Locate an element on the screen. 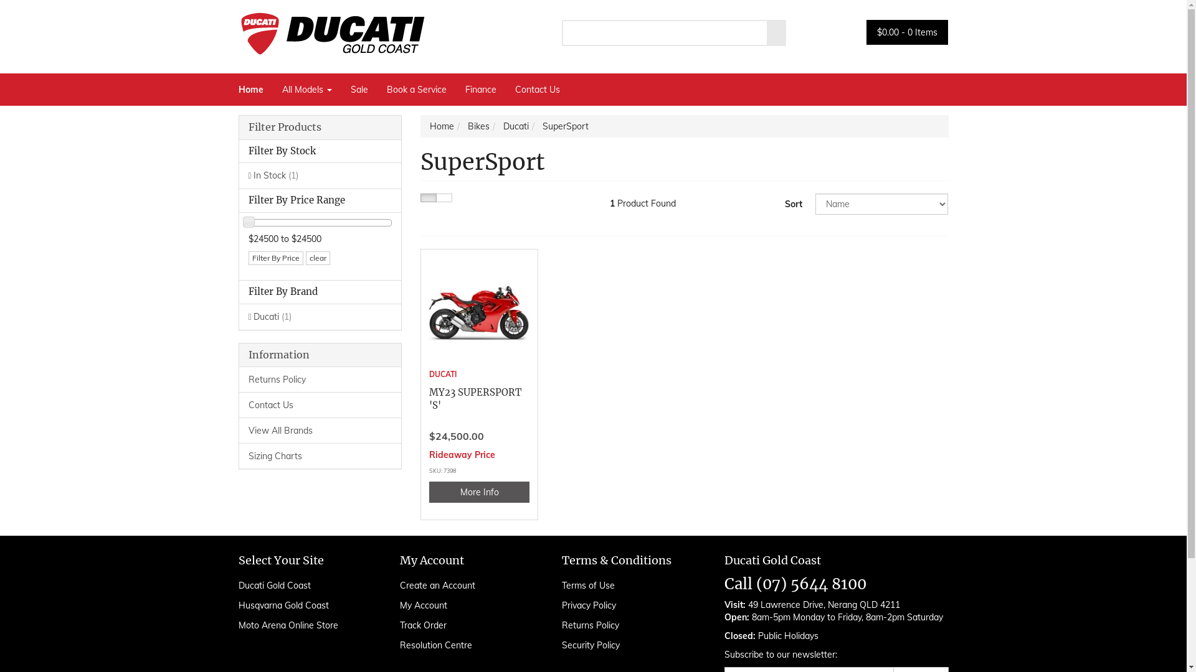  Finance is located at coordinates (481, 90).